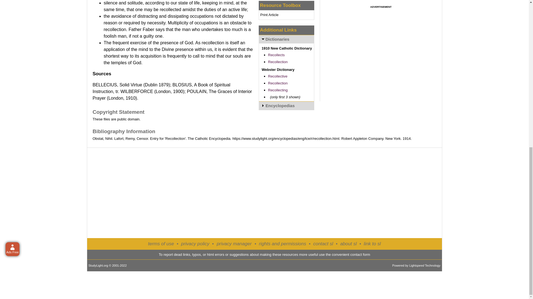 This screenshot has width=533, height=299. I want to click on Dictionaries, so click(286, 39).